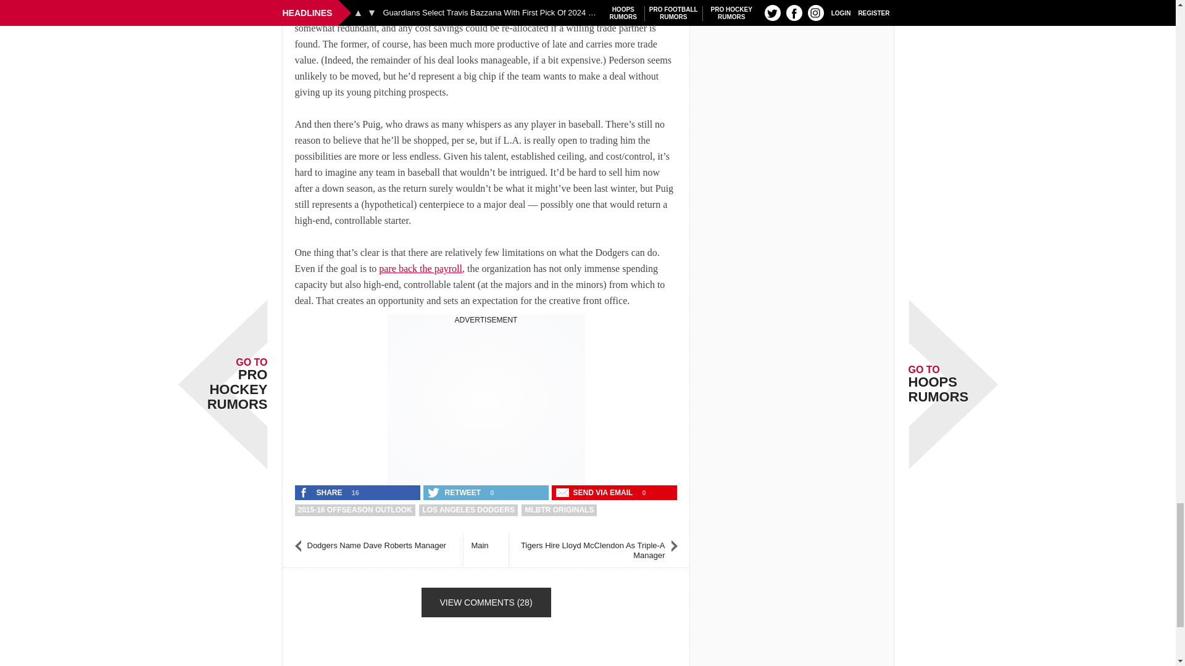  I want to click on Retweet 'Offseason Outlook: Los Angeles Dodgers' on Twitter, so click(455, 493).